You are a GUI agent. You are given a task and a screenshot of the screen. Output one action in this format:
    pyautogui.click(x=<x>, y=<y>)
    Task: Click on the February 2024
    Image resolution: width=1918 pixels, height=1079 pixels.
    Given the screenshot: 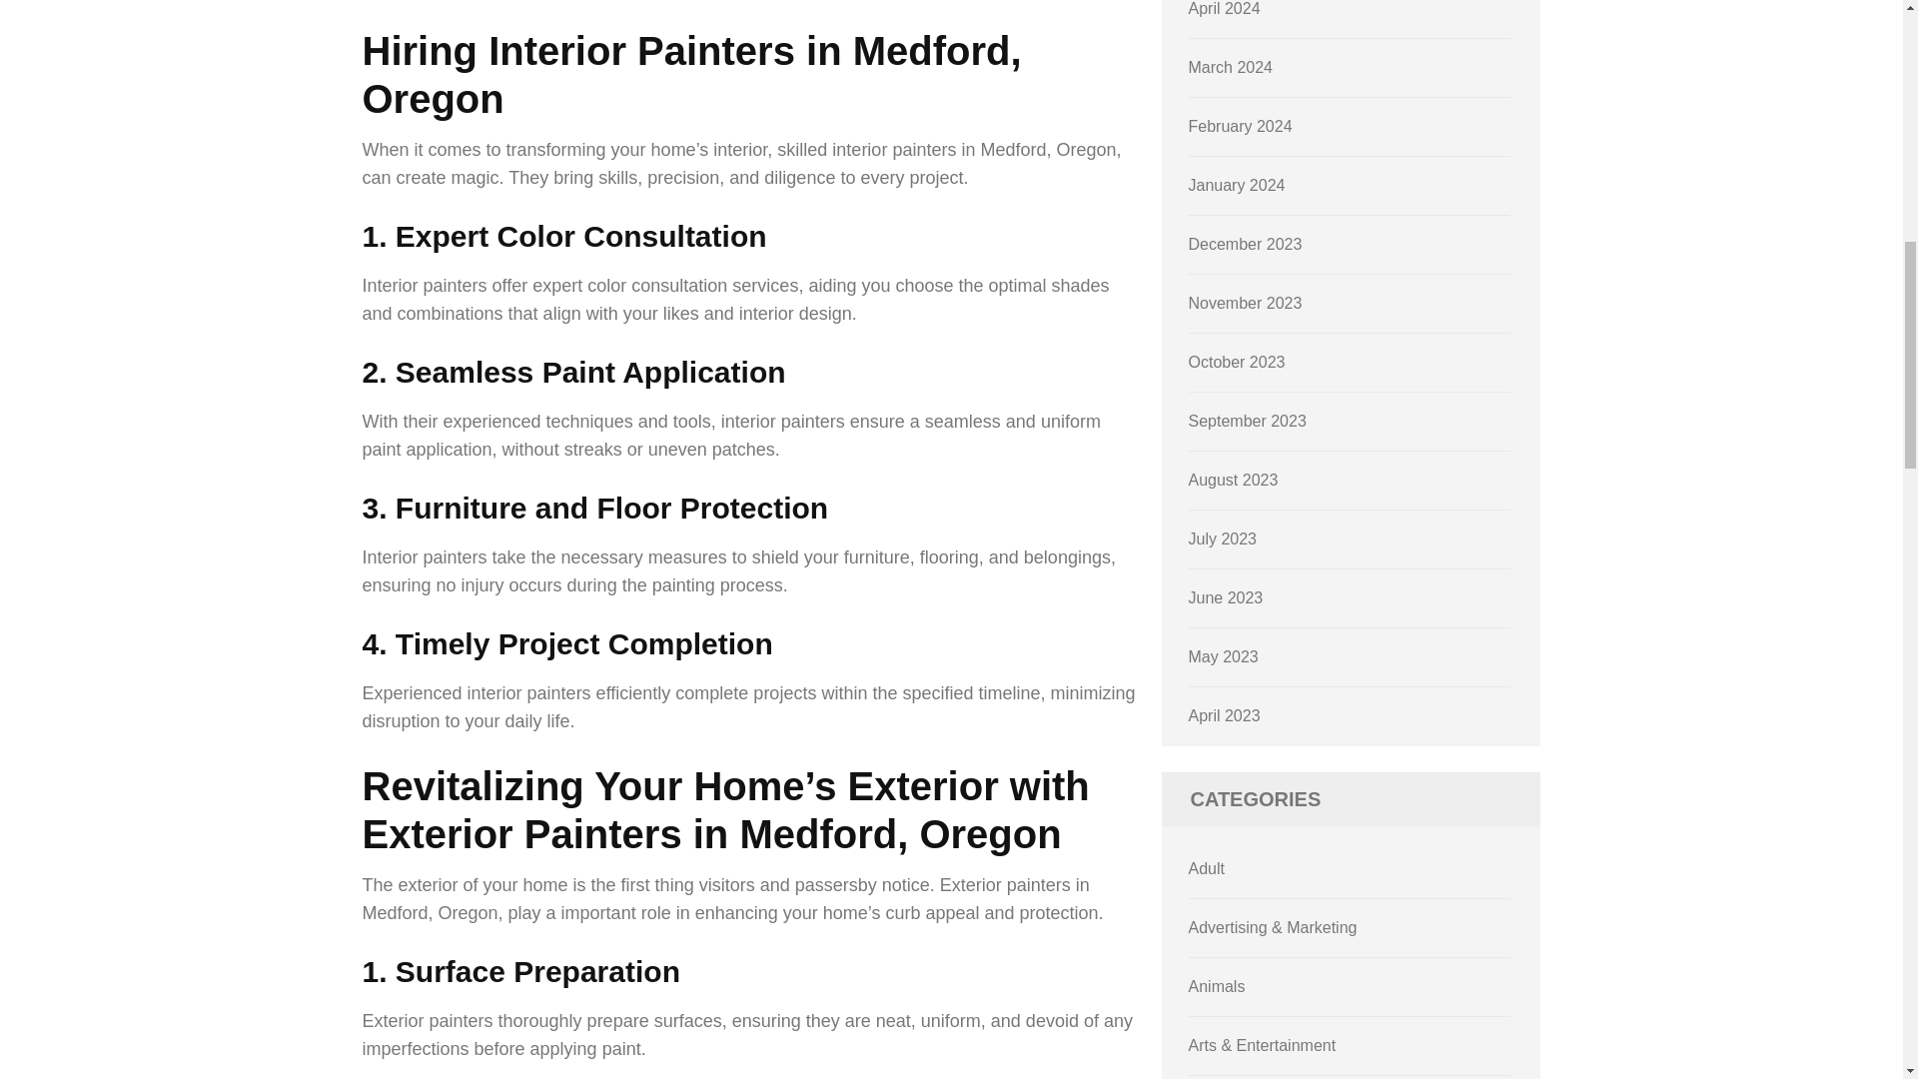 What is the action you would take?
    pyautogui.click(x=1241, y=126)
    